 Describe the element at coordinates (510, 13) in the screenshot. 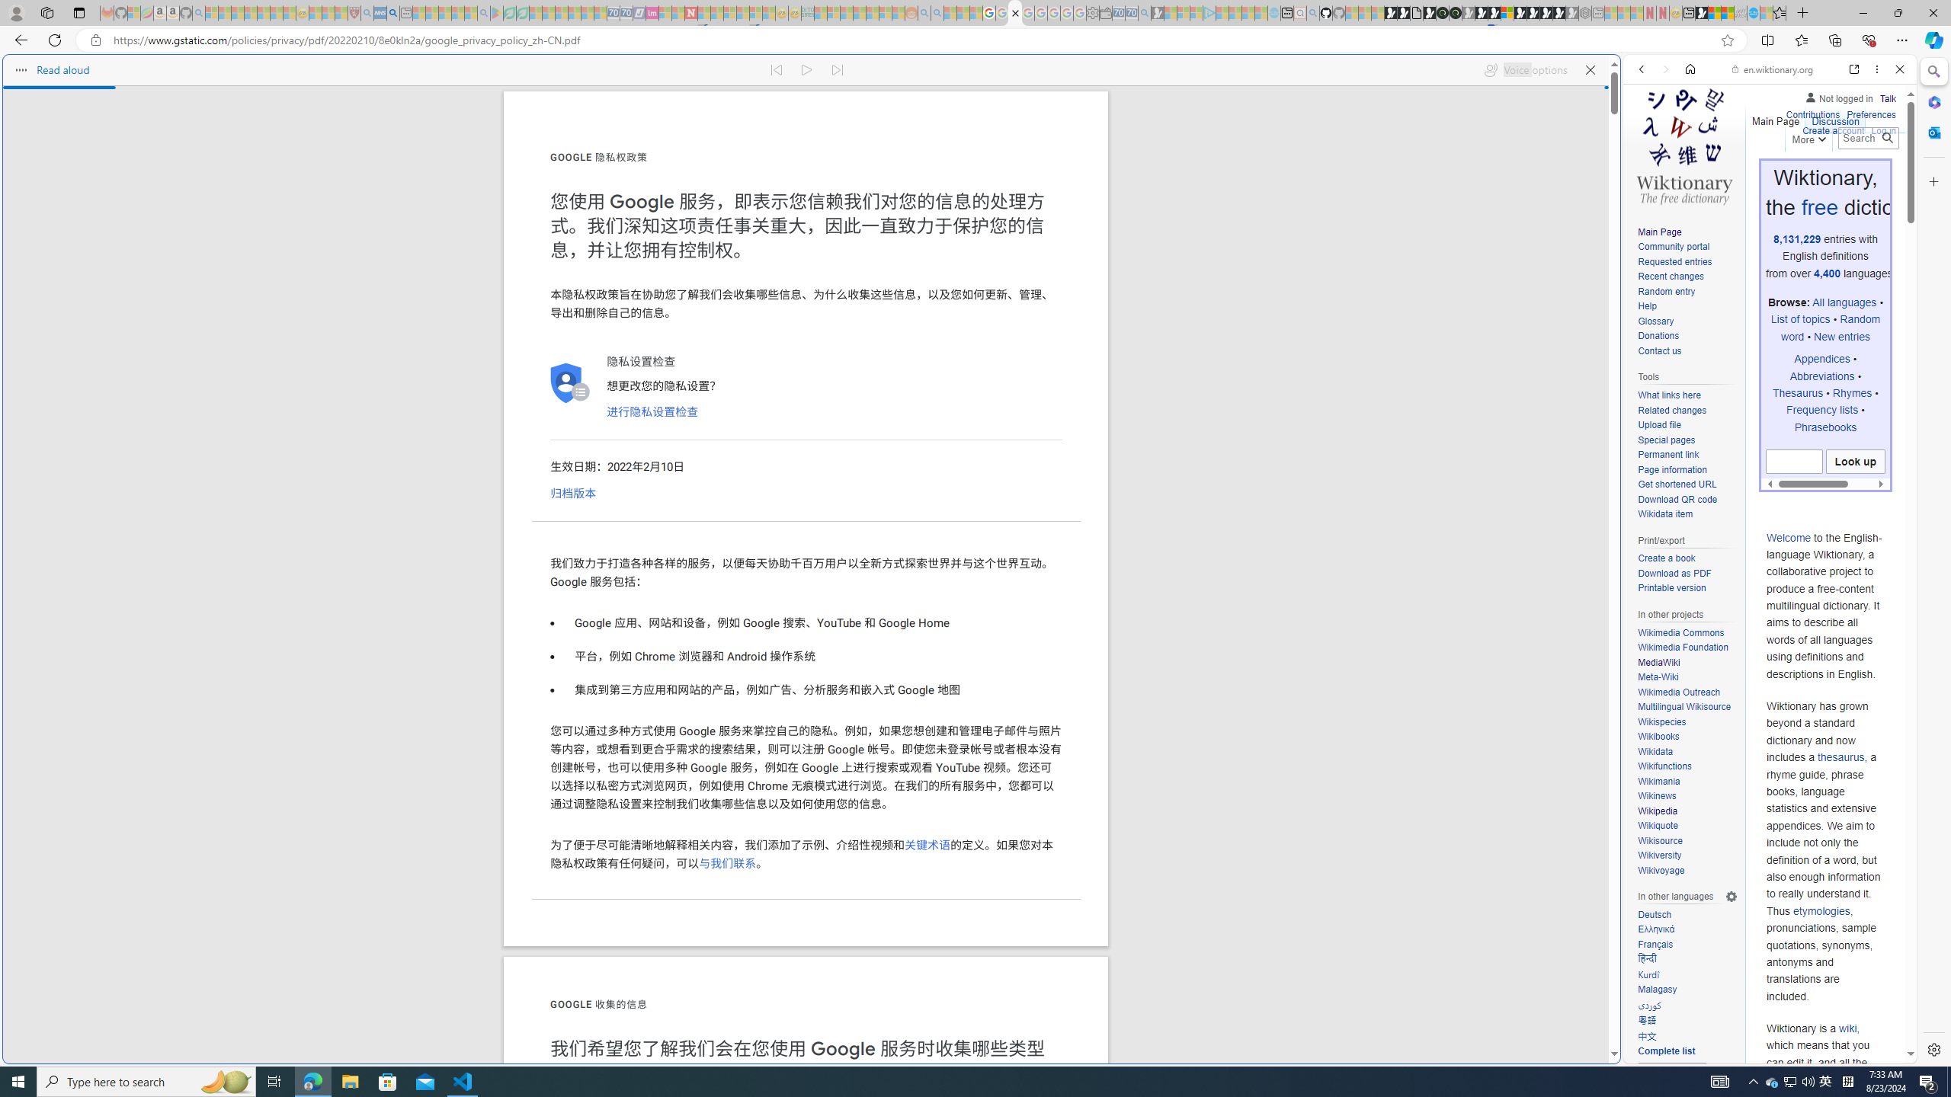

I see `Terms of Use Agreement - Sleeping` at that location.